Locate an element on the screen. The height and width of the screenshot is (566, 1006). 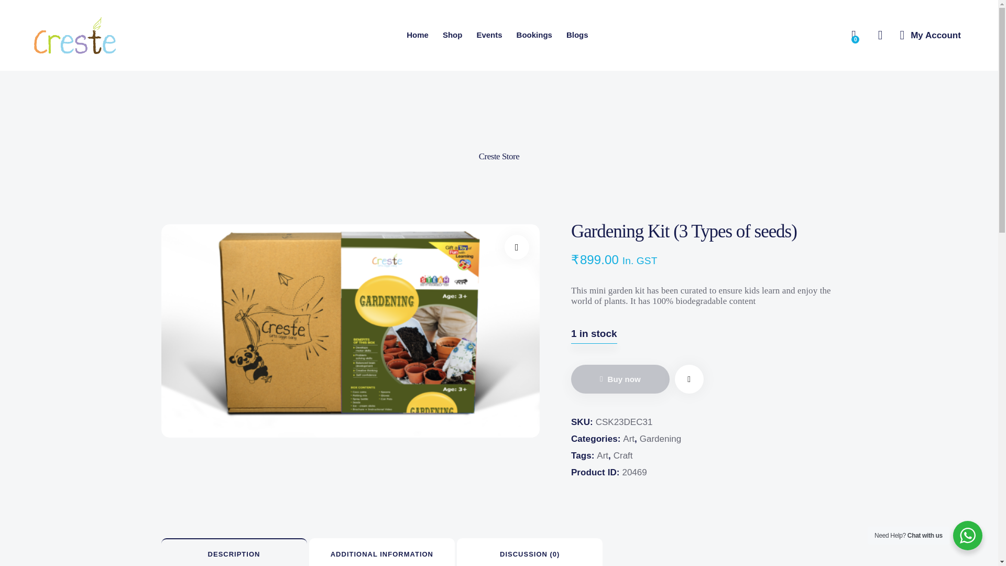
Home is located at coordinates (417, 36).